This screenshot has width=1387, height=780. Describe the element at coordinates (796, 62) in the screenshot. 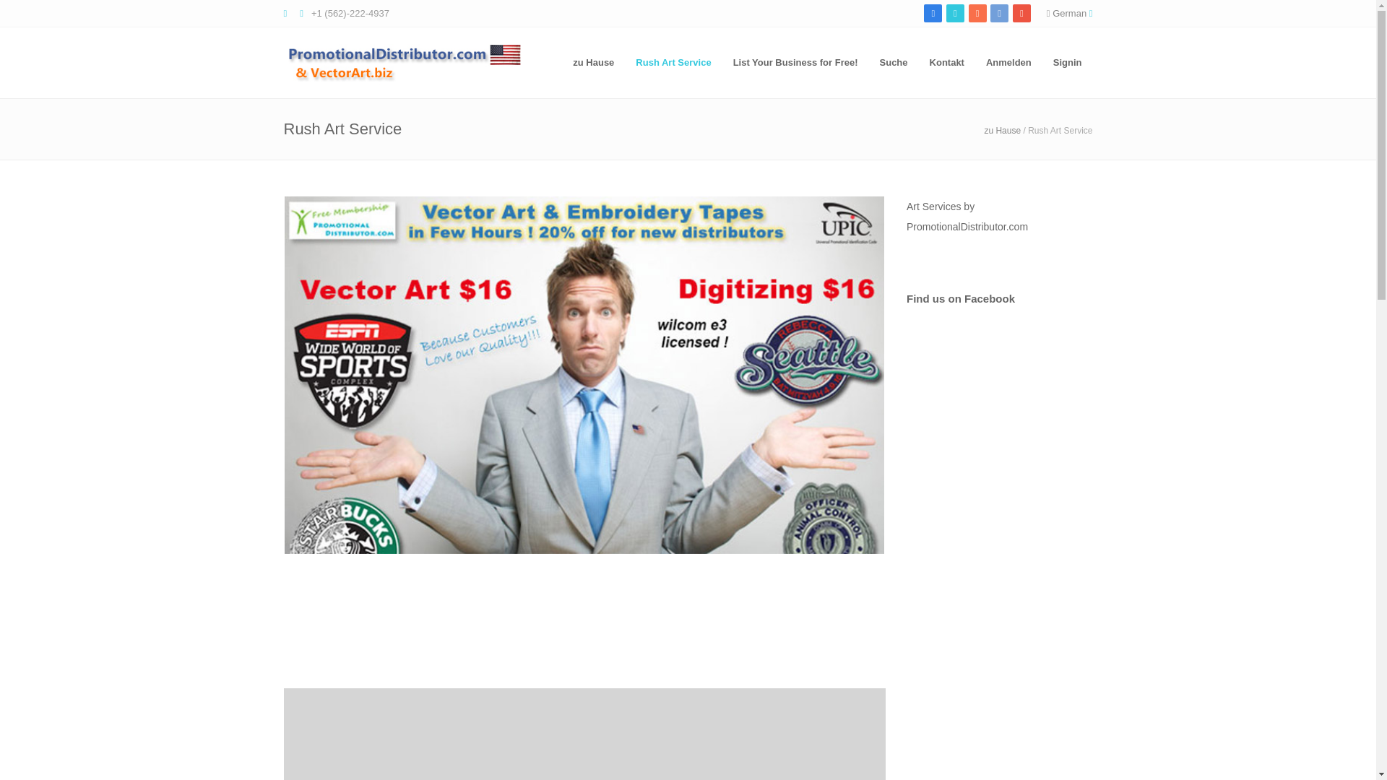

I see `List Your Business for Free!` at that location.